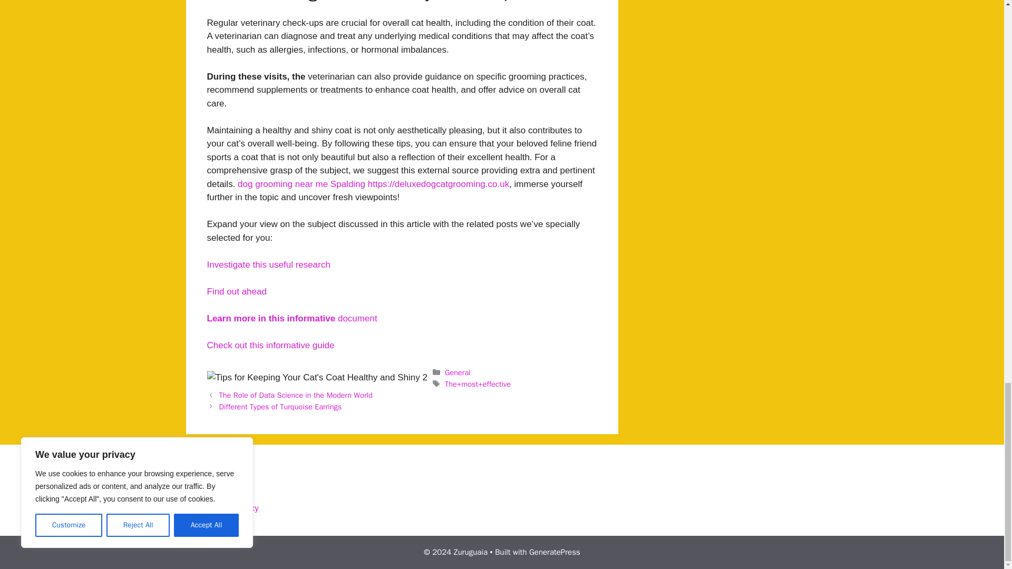 The width and height of the screenshot is (1012, 569). Describe the element at coordinates (236, 291) in the screenshot. I see `Find out ahead` at that location.